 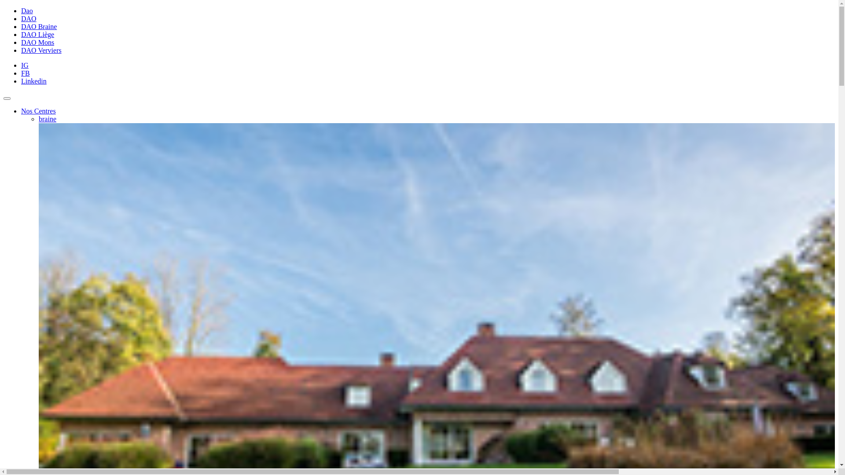 What do you see at coordinates (27, 11) in the screenshot?
I see `Dao` at bounding box center [27, 11].